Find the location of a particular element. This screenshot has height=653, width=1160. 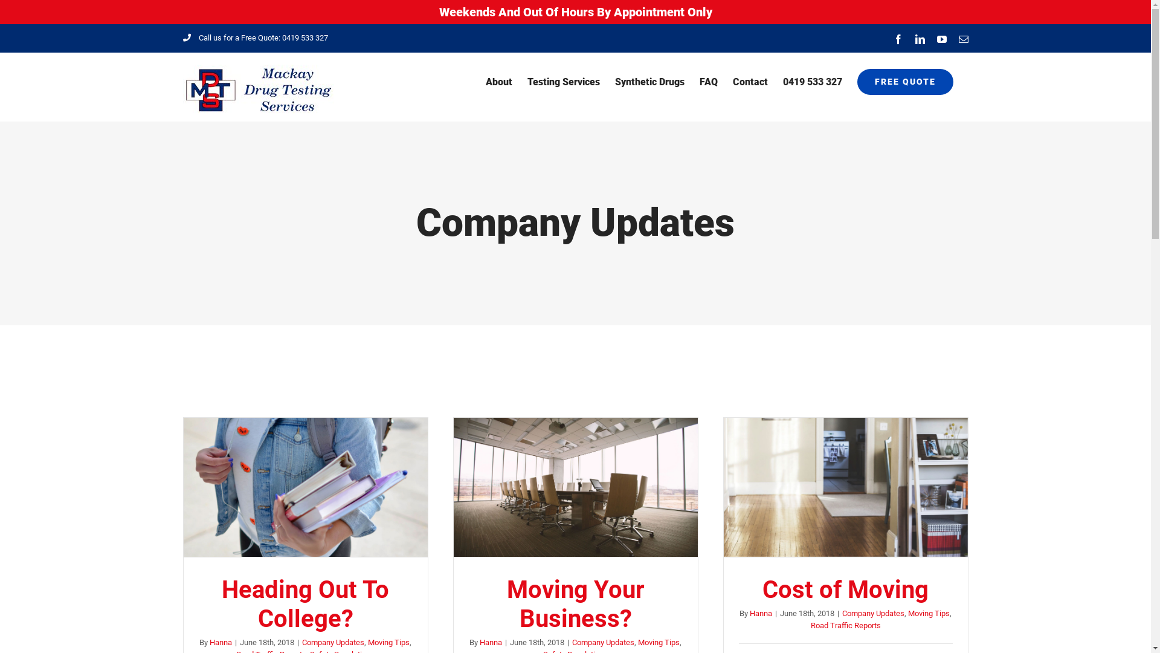

Cost of Moving is located at coordinates (846, 590).